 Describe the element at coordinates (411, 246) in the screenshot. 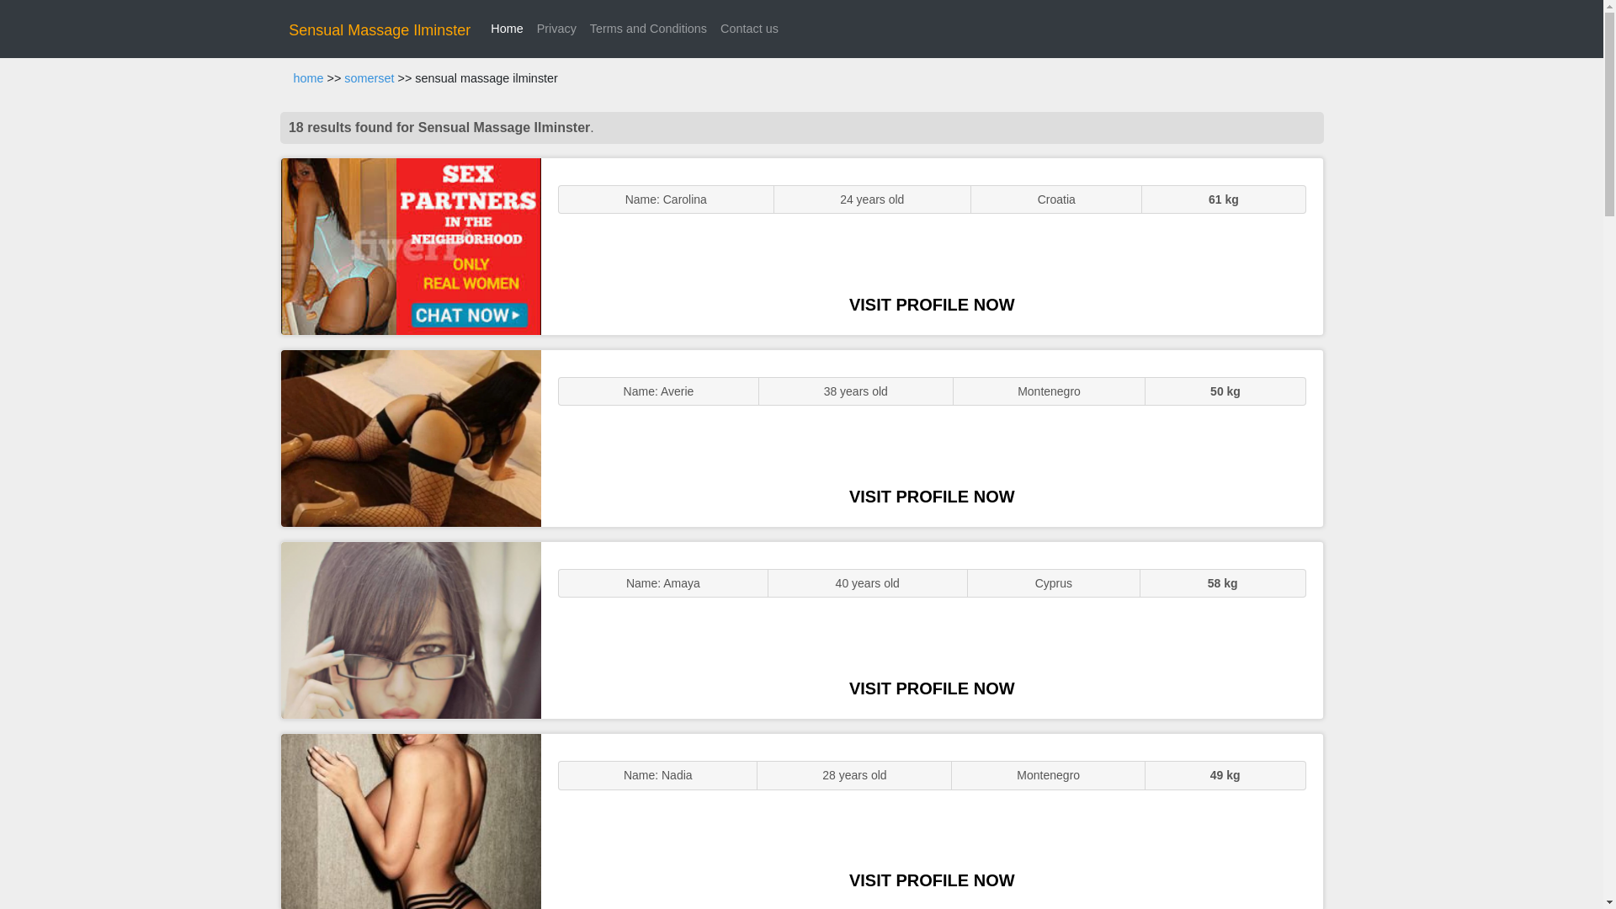

I see ` ENGLISH STUNNER` at that location.